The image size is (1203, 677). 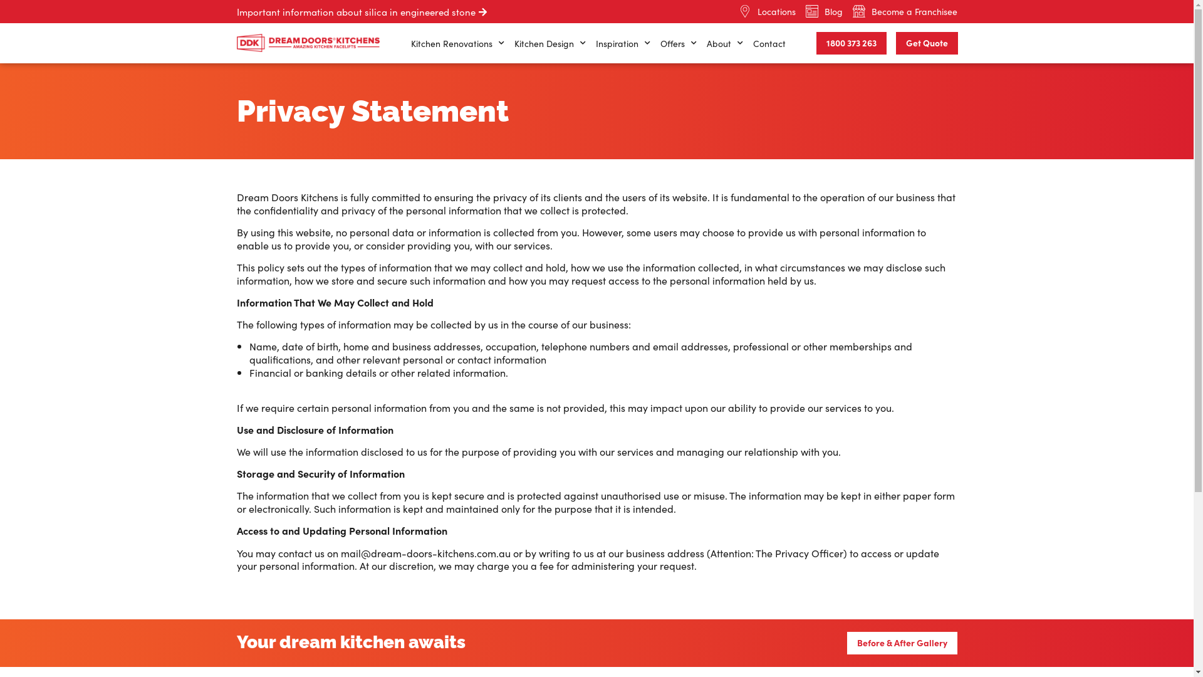 I want to click on Kitchen Renovations, so click(x=457, y=43).